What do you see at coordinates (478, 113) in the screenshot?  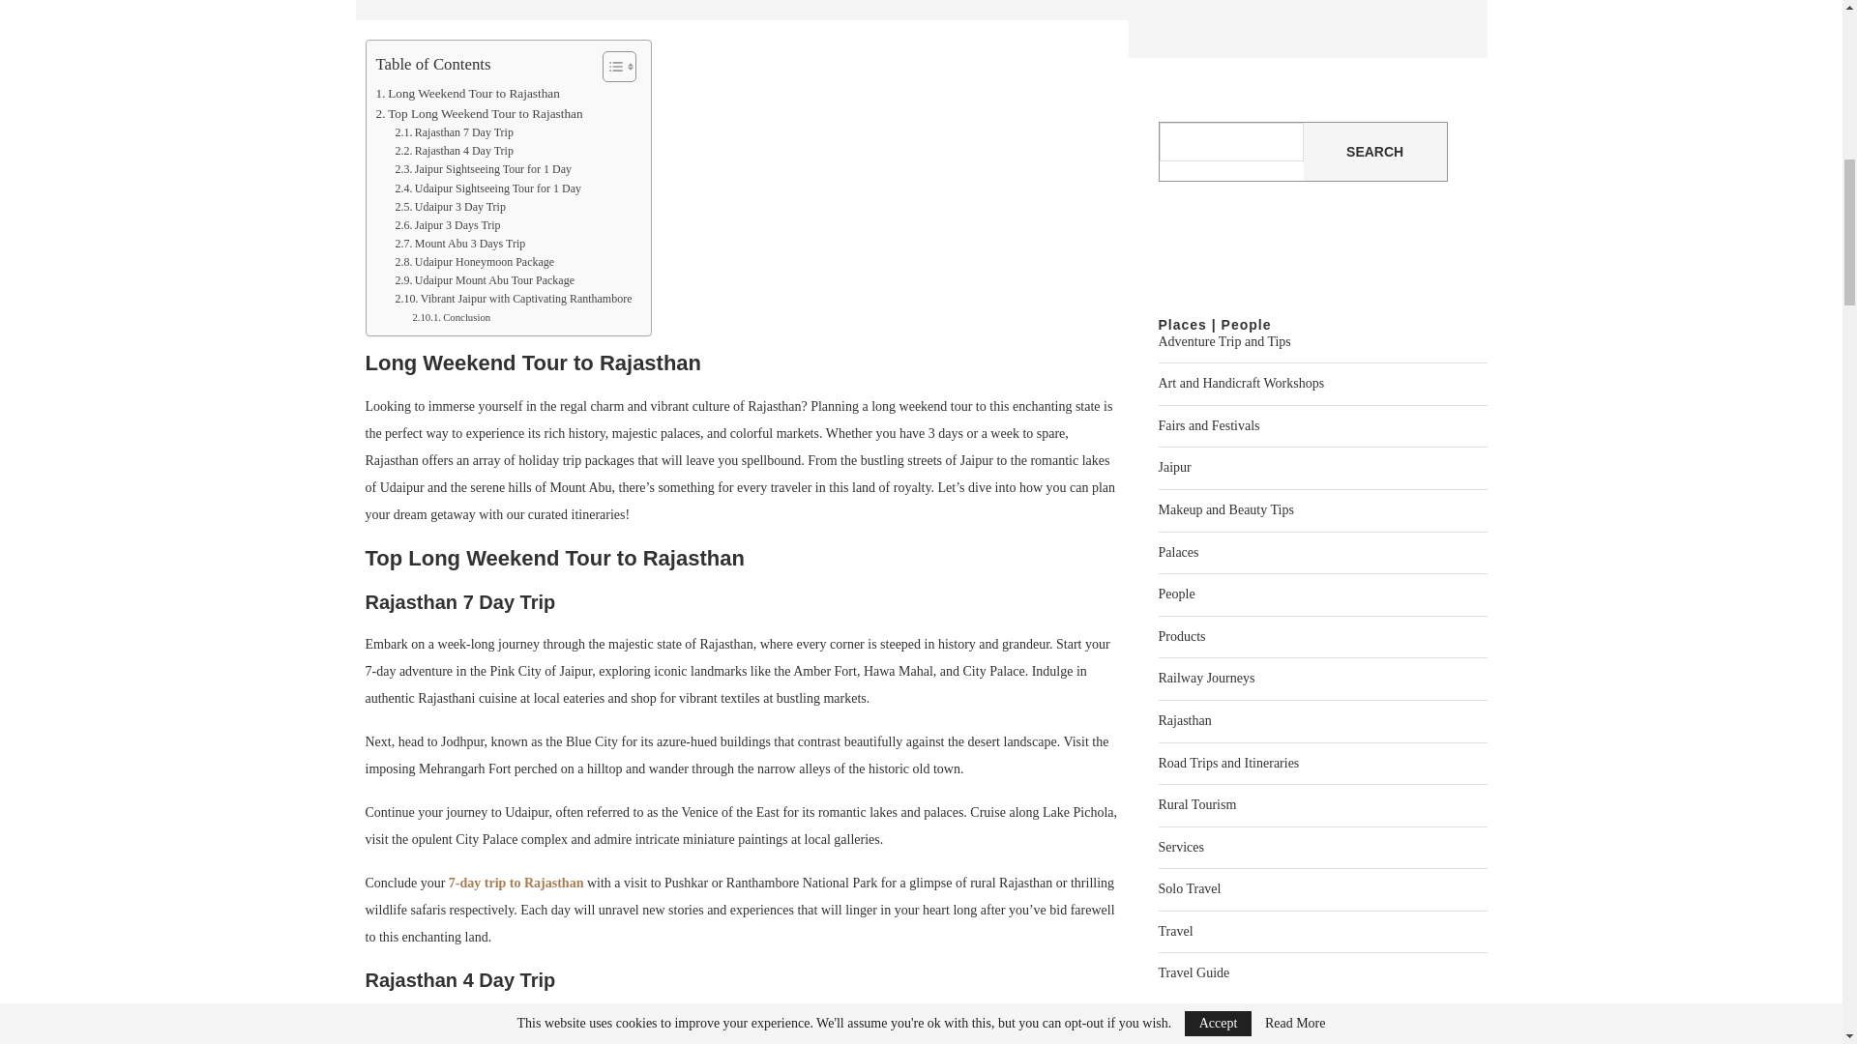 I see `Top Long Weekend Tour to Rajasthan` at bounding box center [478, 113].